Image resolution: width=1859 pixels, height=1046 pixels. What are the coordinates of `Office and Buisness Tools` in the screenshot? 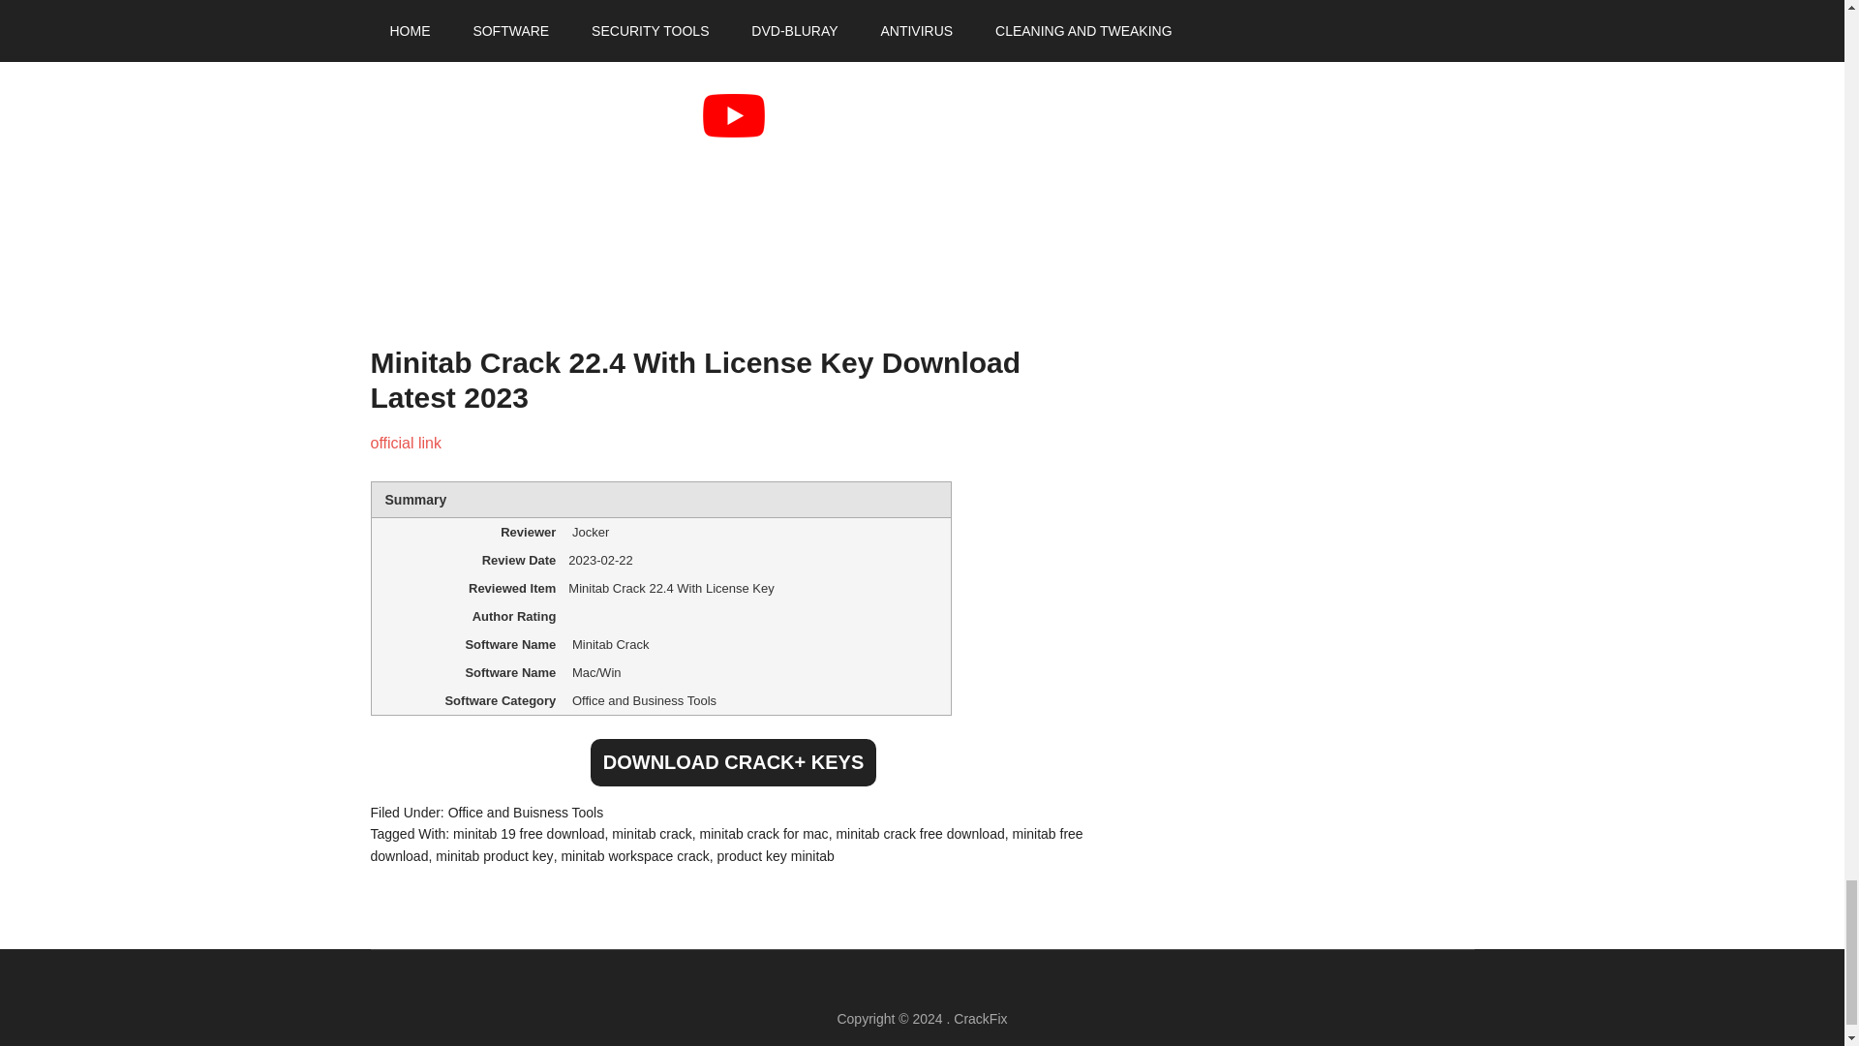 It's located at (526, 812).